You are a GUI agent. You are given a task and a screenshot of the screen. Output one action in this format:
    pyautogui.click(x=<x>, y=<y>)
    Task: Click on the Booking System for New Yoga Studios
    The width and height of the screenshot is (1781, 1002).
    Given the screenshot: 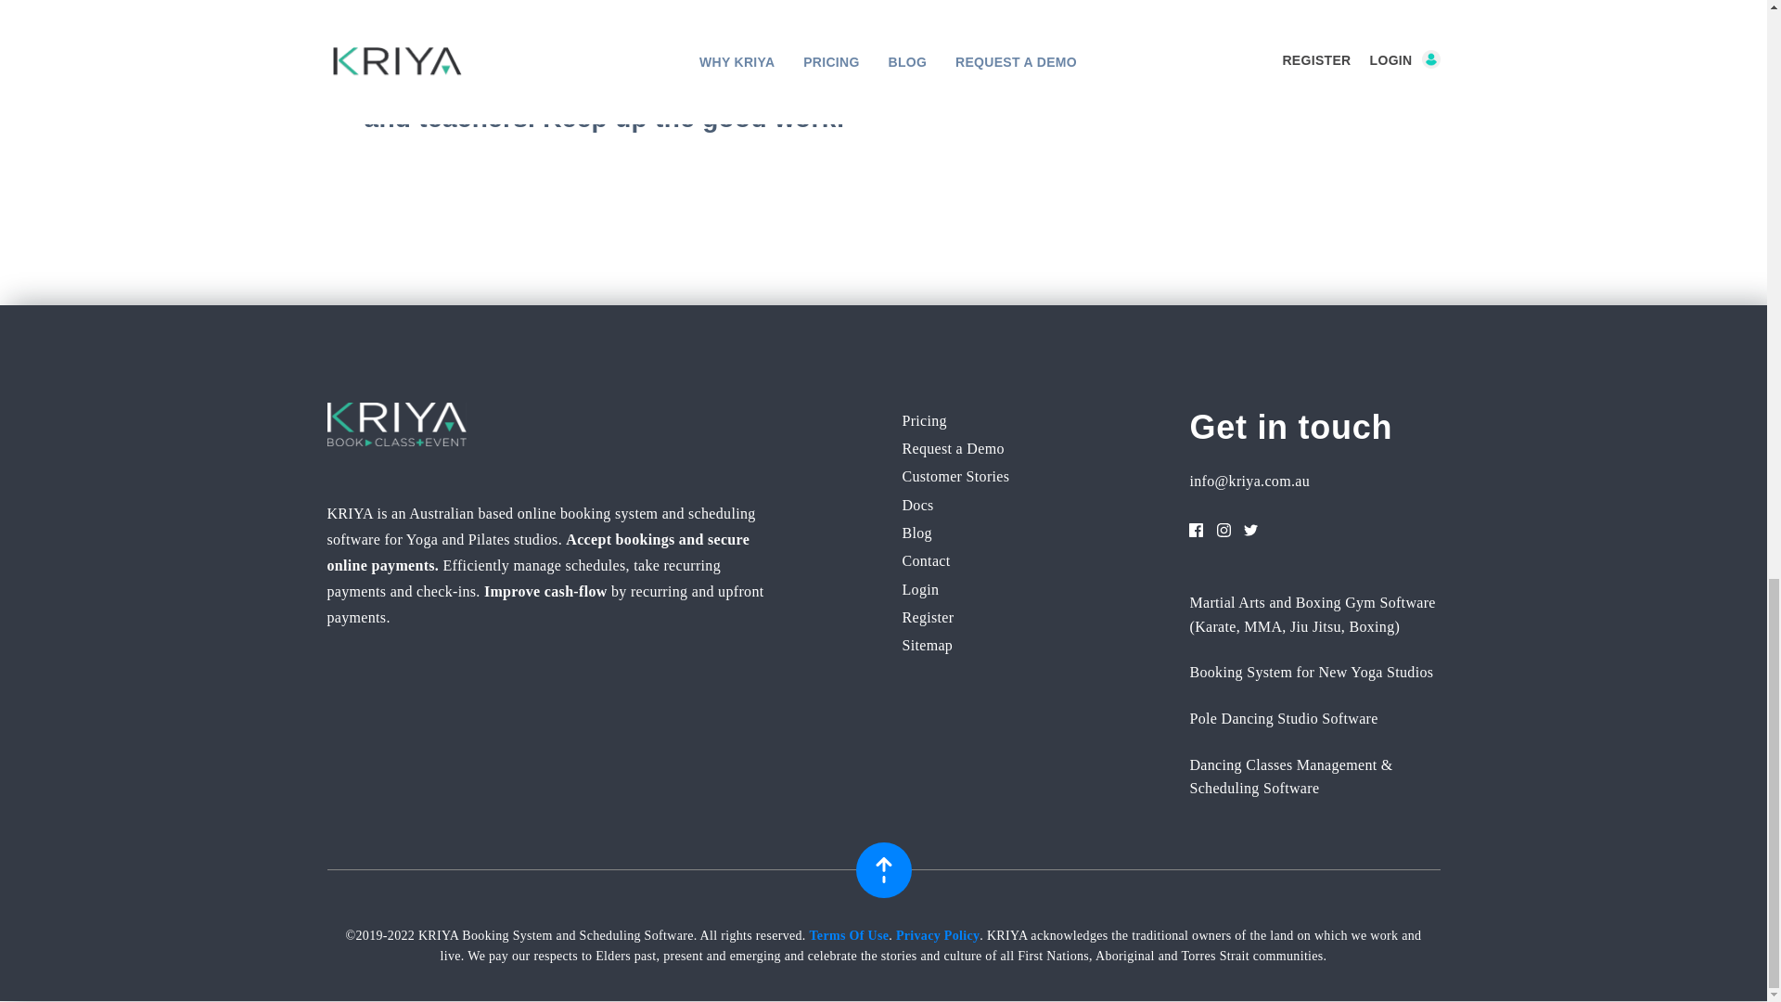 What is the action you would take?
    pyautogui.click(x=1312, y=672)
    